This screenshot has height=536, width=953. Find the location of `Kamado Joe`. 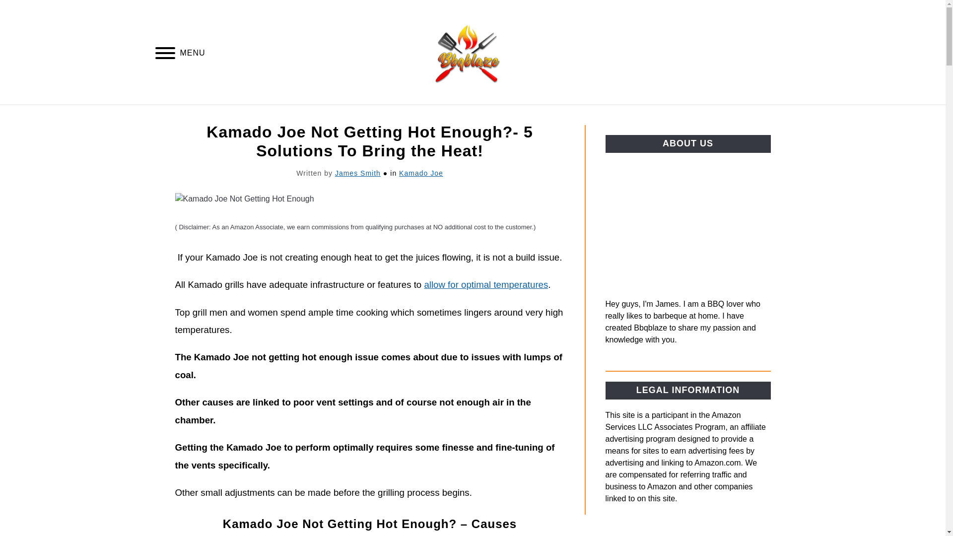

Kamado Joe is located at coordinates (421, 173).